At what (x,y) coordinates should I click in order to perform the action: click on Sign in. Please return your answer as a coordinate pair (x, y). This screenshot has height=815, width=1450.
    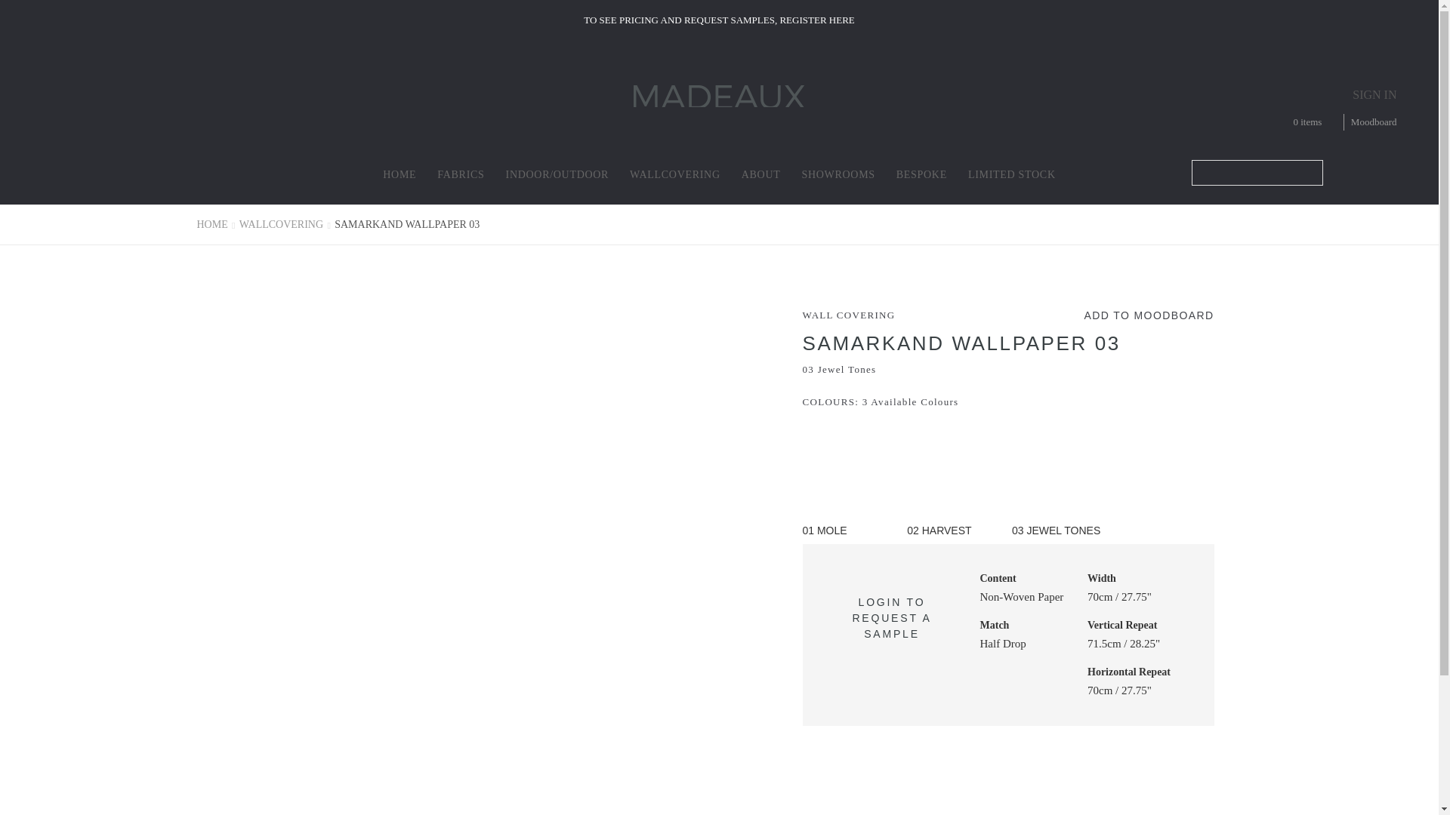
    Looking at the image, I should click on (1374, 94).